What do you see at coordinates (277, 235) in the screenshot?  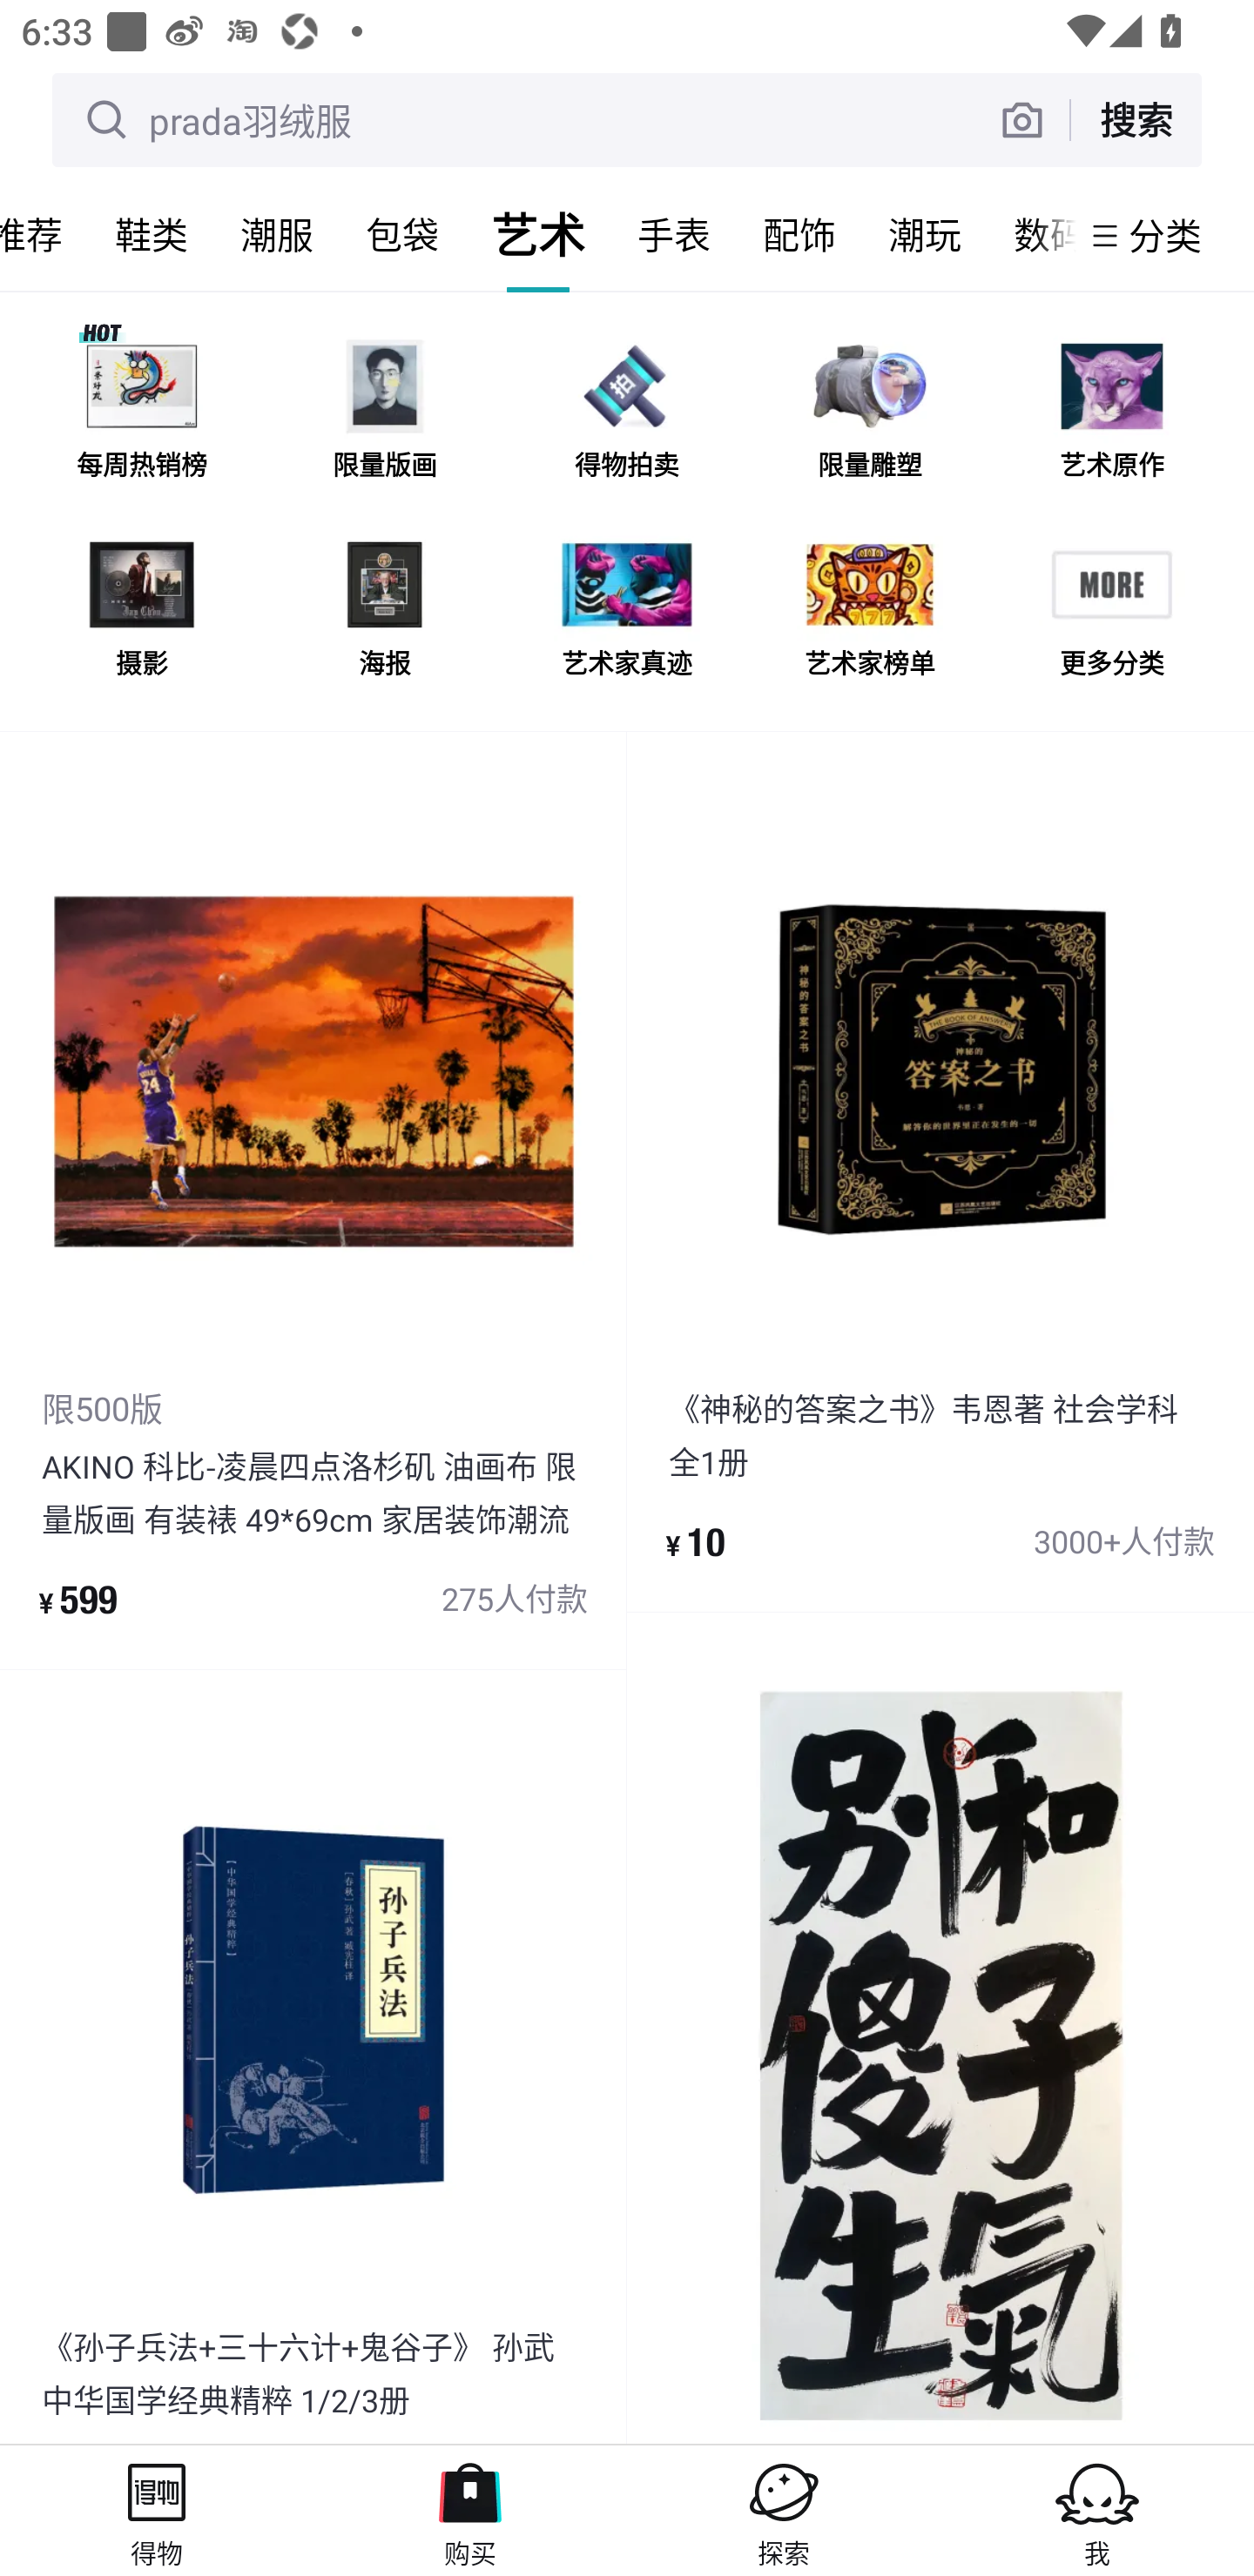 I see `潮服` at bounding box center [277, 235].